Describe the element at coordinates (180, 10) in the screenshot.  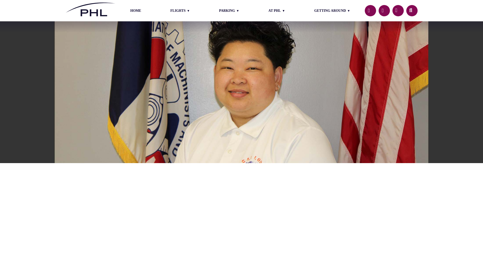
I see `FLIGHTS` at that location.